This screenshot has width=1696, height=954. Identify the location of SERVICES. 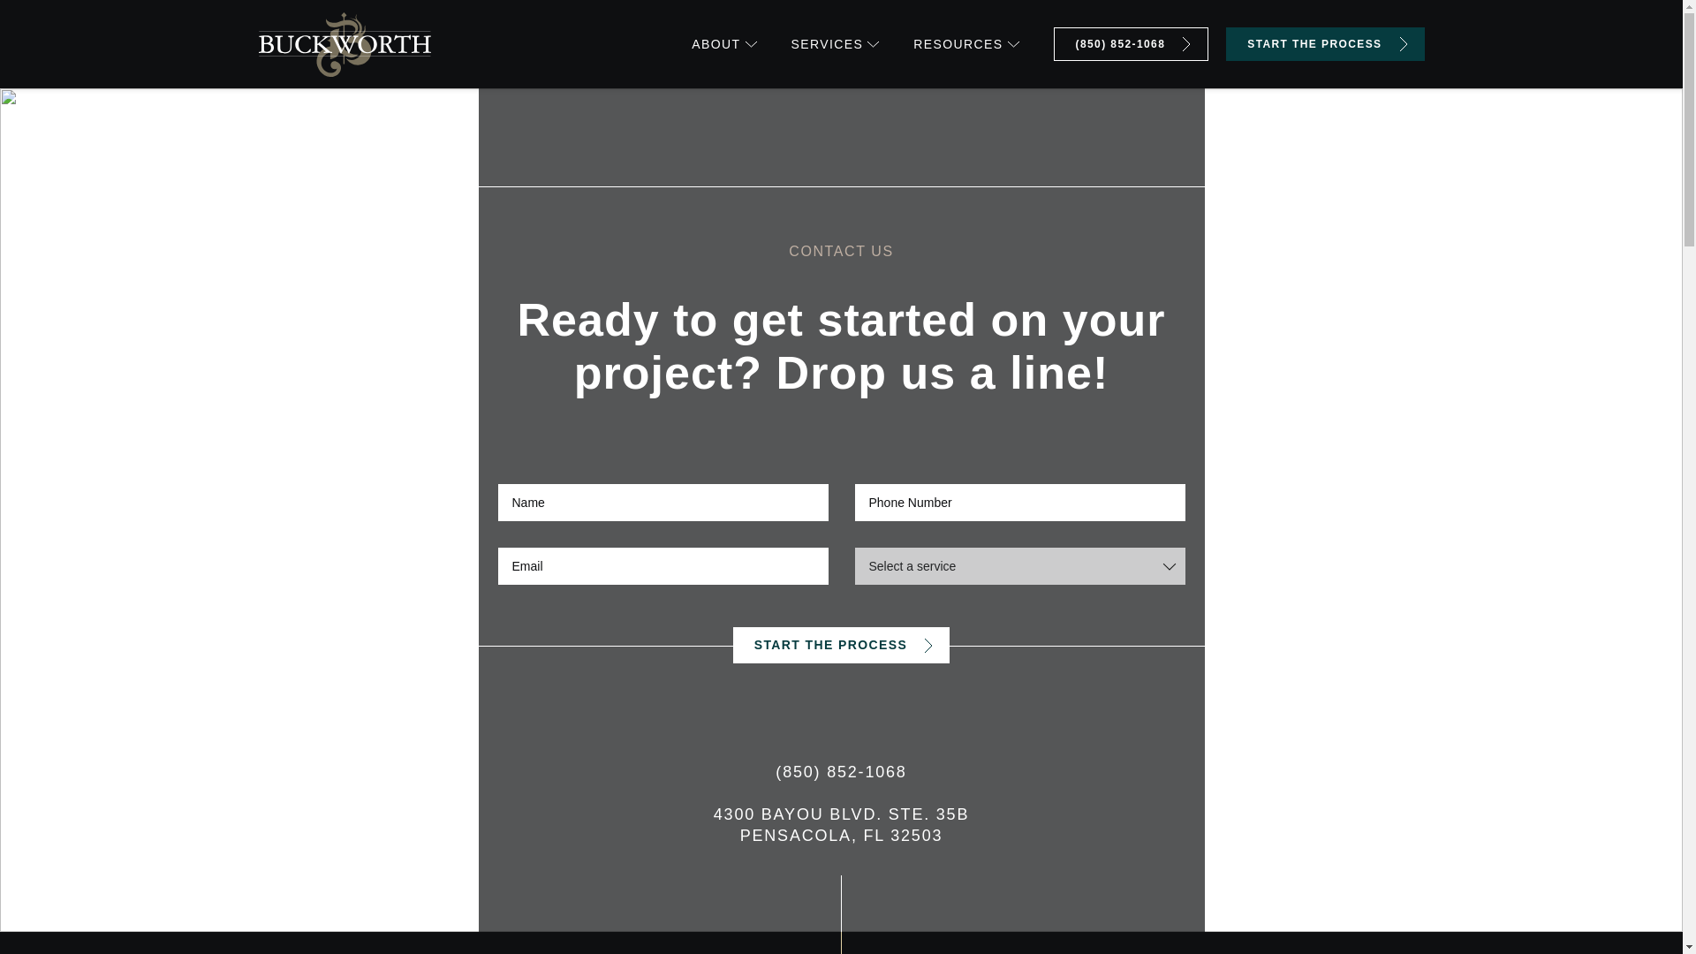
(836, 44).